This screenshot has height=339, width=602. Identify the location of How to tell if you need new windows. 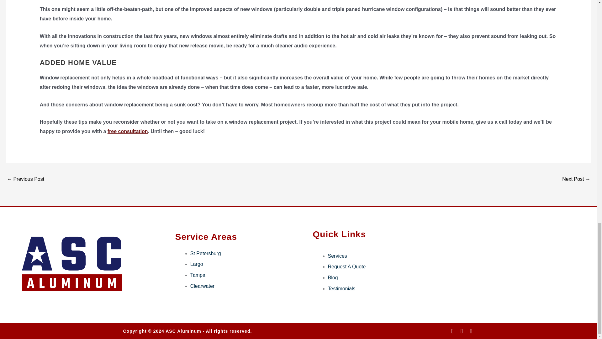
(25, 180).